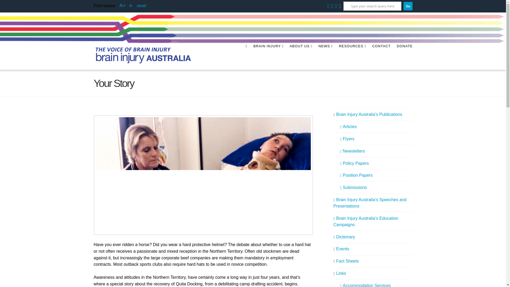 The height and width of the screenshot is (287, 510). I want to click on RESOURCES, so click(352, 57).